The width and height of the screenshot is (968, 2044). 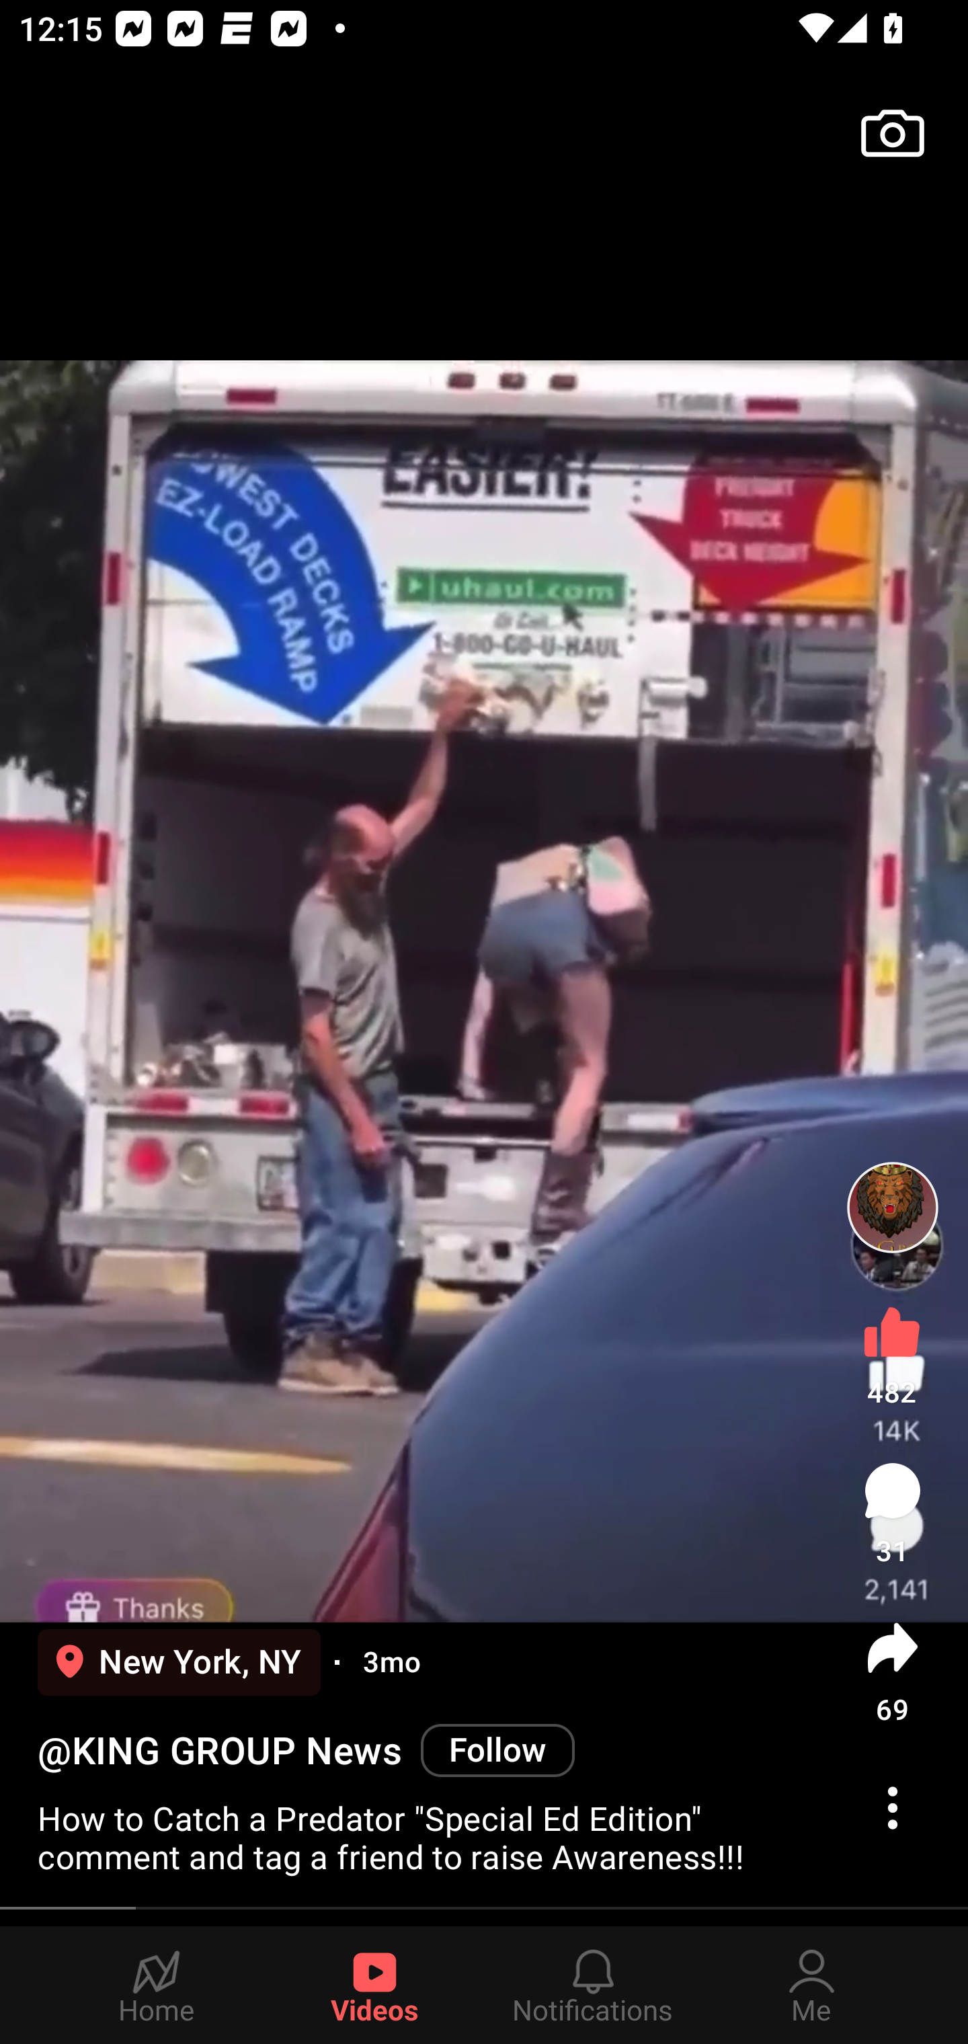 I want to click on Follow, so click(x=497, y=1750).